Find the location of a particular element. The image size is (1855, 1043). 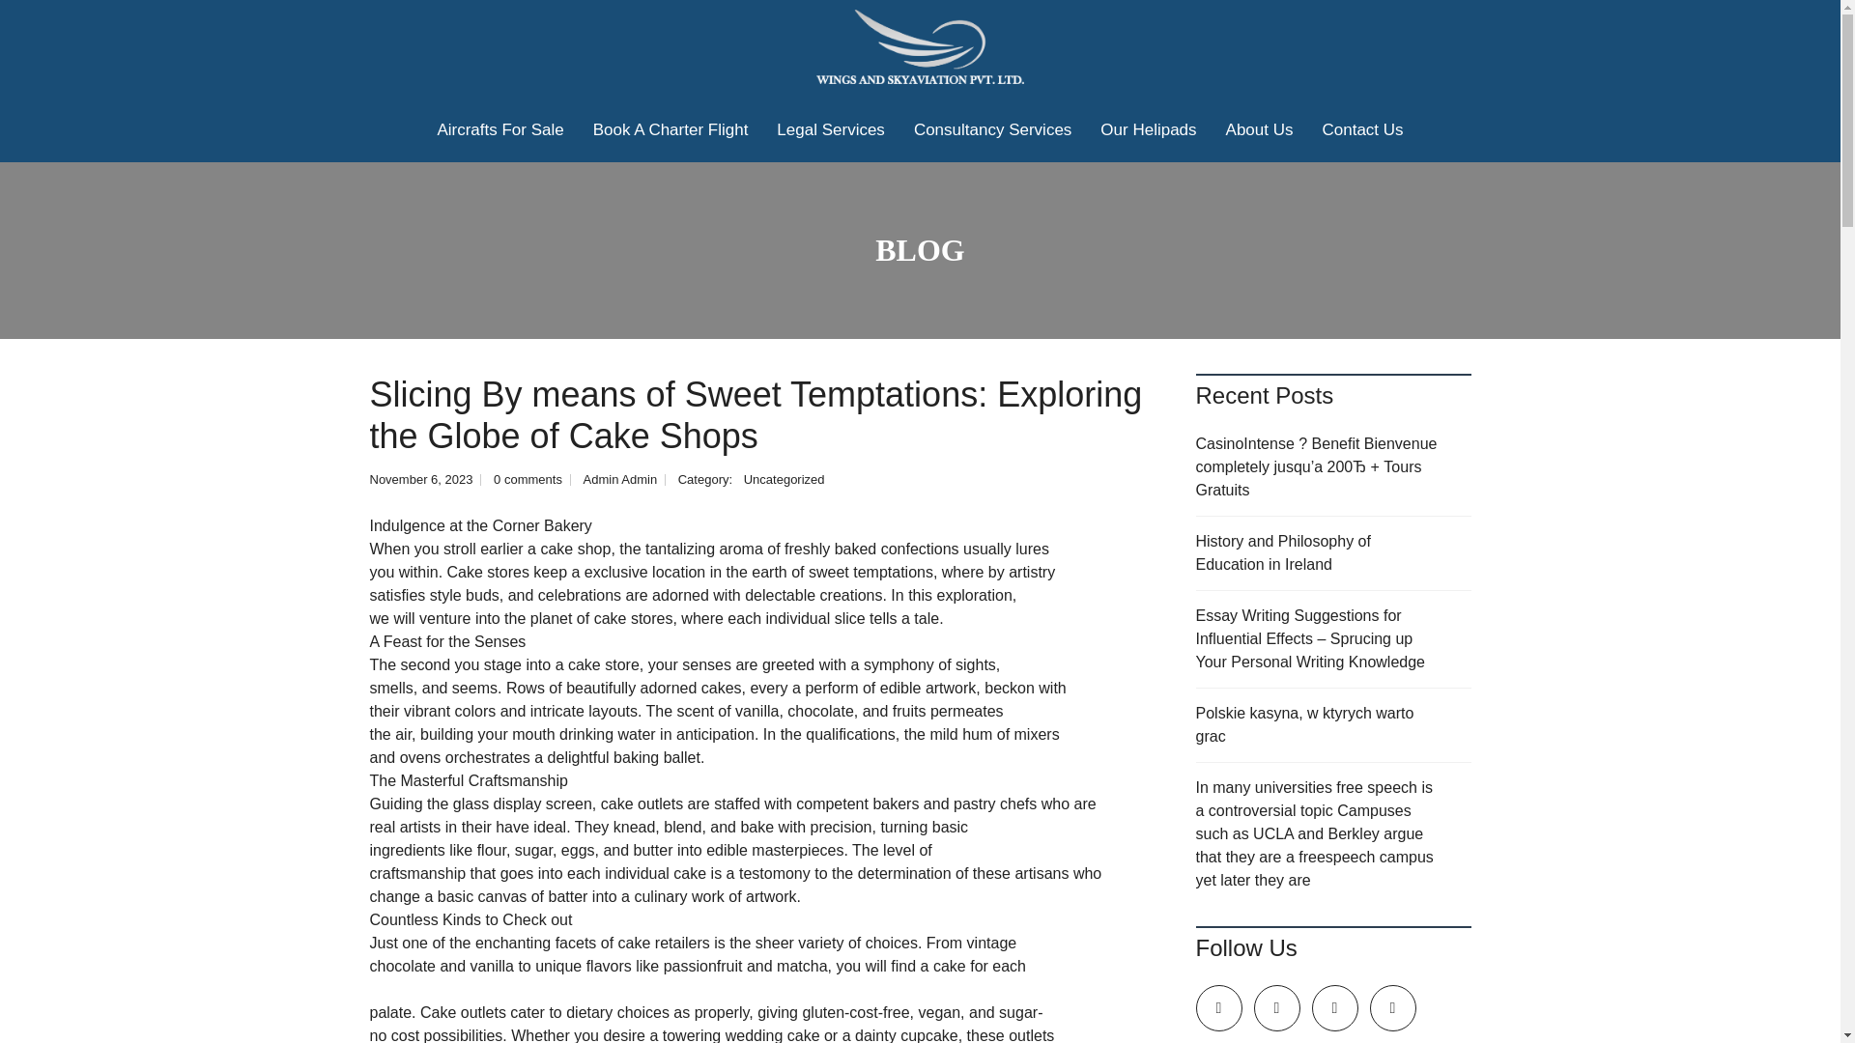

Our Helipads is located at coordinates (1148, 129).